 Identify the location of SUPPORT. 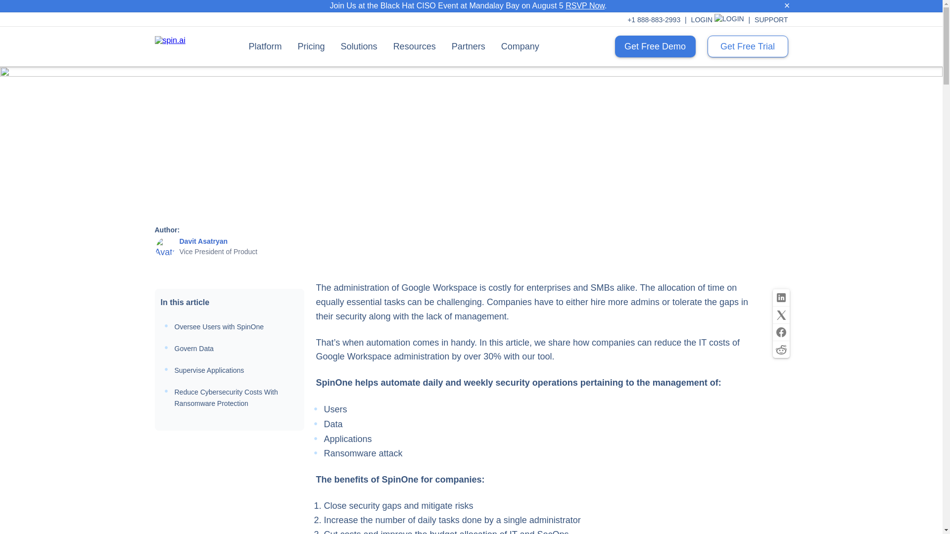
(771, 20).